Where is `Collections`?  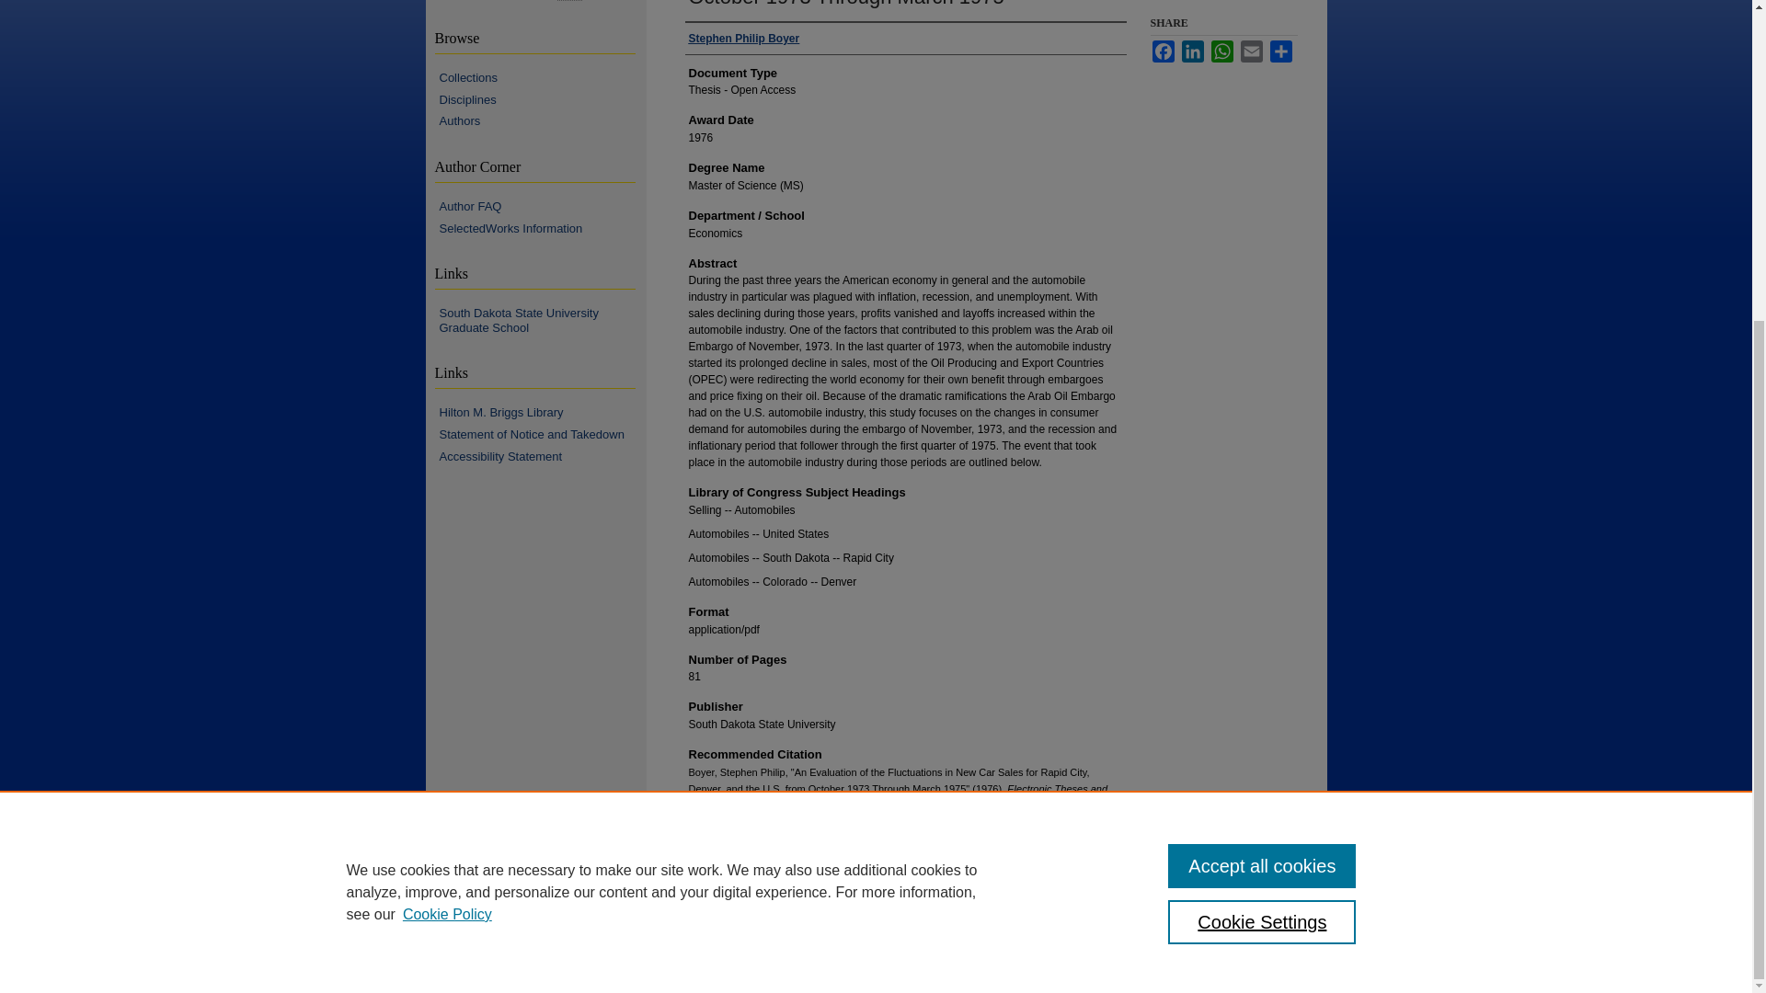 Collections is located at coordinates (543, 77).